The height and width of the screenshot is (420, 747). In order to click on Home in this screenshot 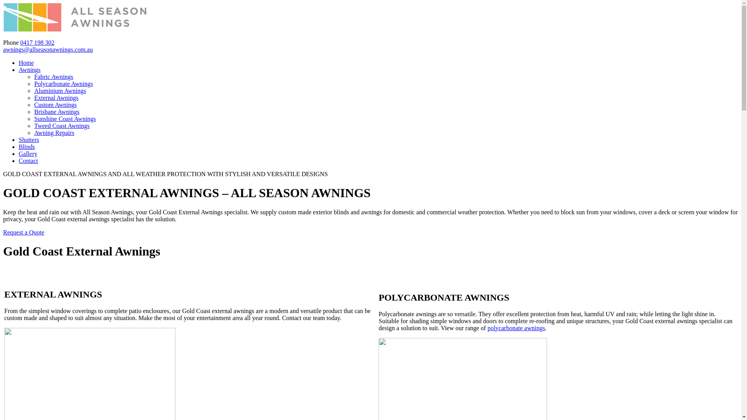, I will do `click(26, 63)`.